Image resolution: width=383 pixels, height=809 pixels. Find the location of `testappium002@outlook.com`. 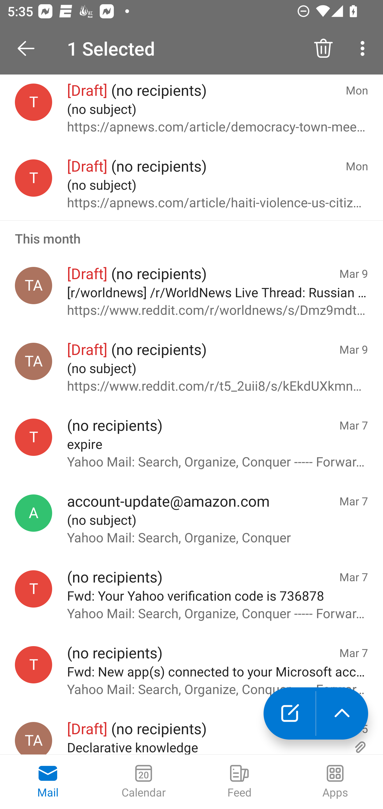

testappium002@outlook.com is located at coordinates (34, 178).